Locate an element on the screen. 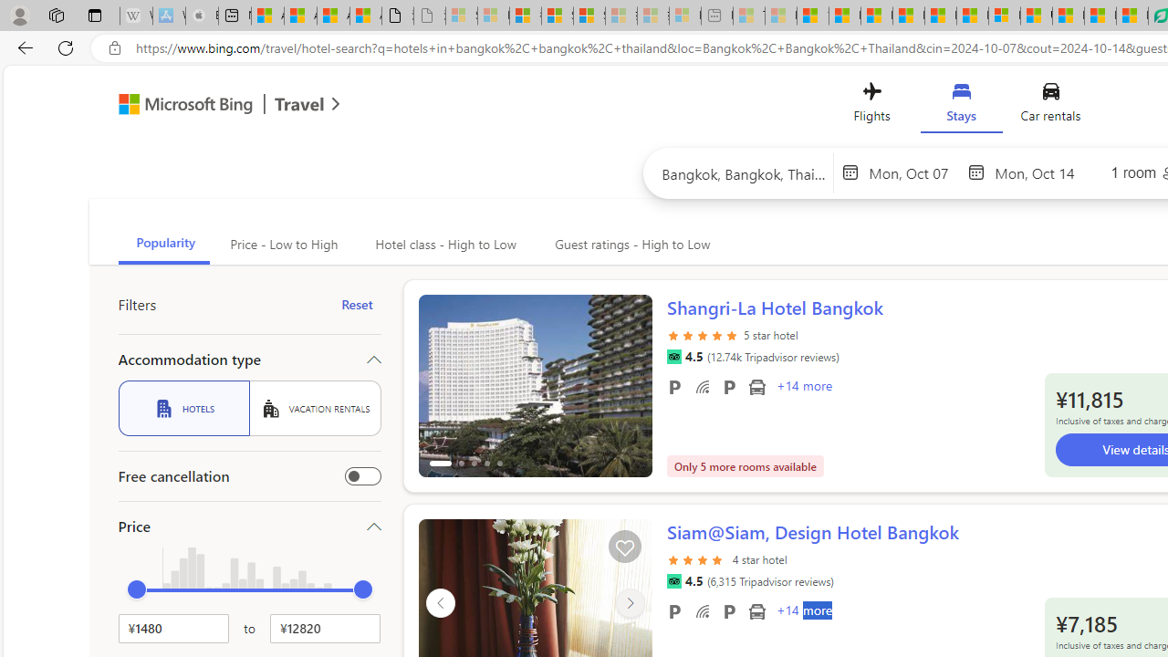 This screenshot has width=1168, height=657. Wikipedia - Sleeping is located at coordinates (136, 16).